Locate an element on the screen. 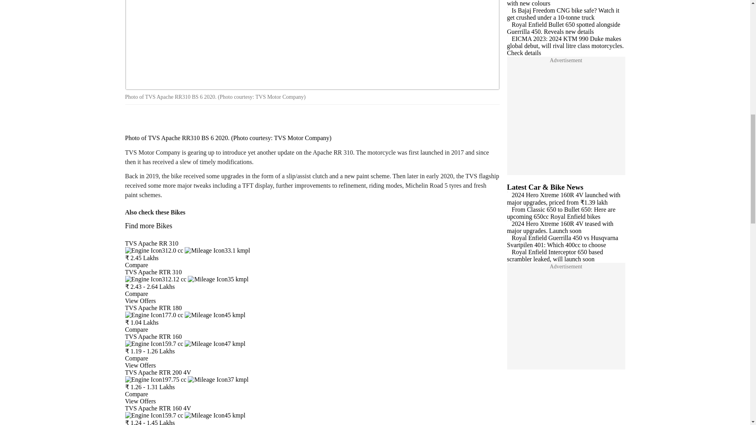 The width and height of the screenshot is (756, 425). Engine is located at coordinates (156, 379).